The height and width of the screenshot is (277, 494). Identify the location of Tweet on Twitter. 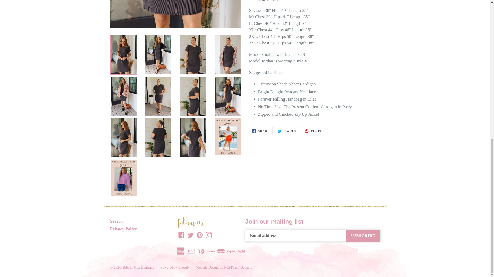
(287, 131).